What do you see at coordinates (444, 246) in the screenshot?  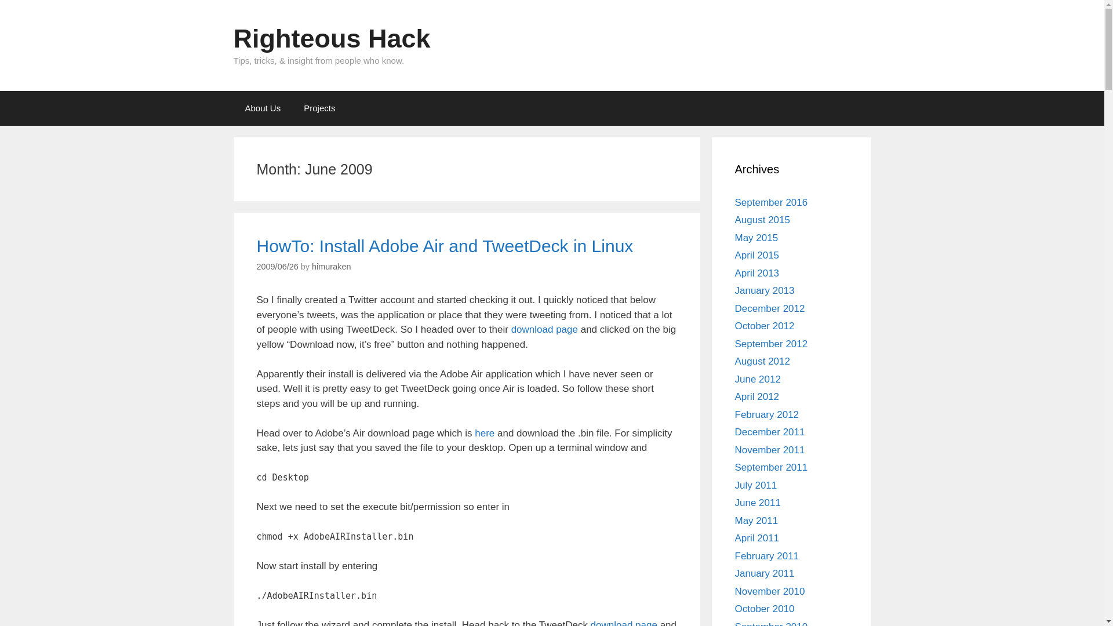 I see `HowTo: Install Adobe Air and TweetDeck in Linux` at bounding box center [444, 246].